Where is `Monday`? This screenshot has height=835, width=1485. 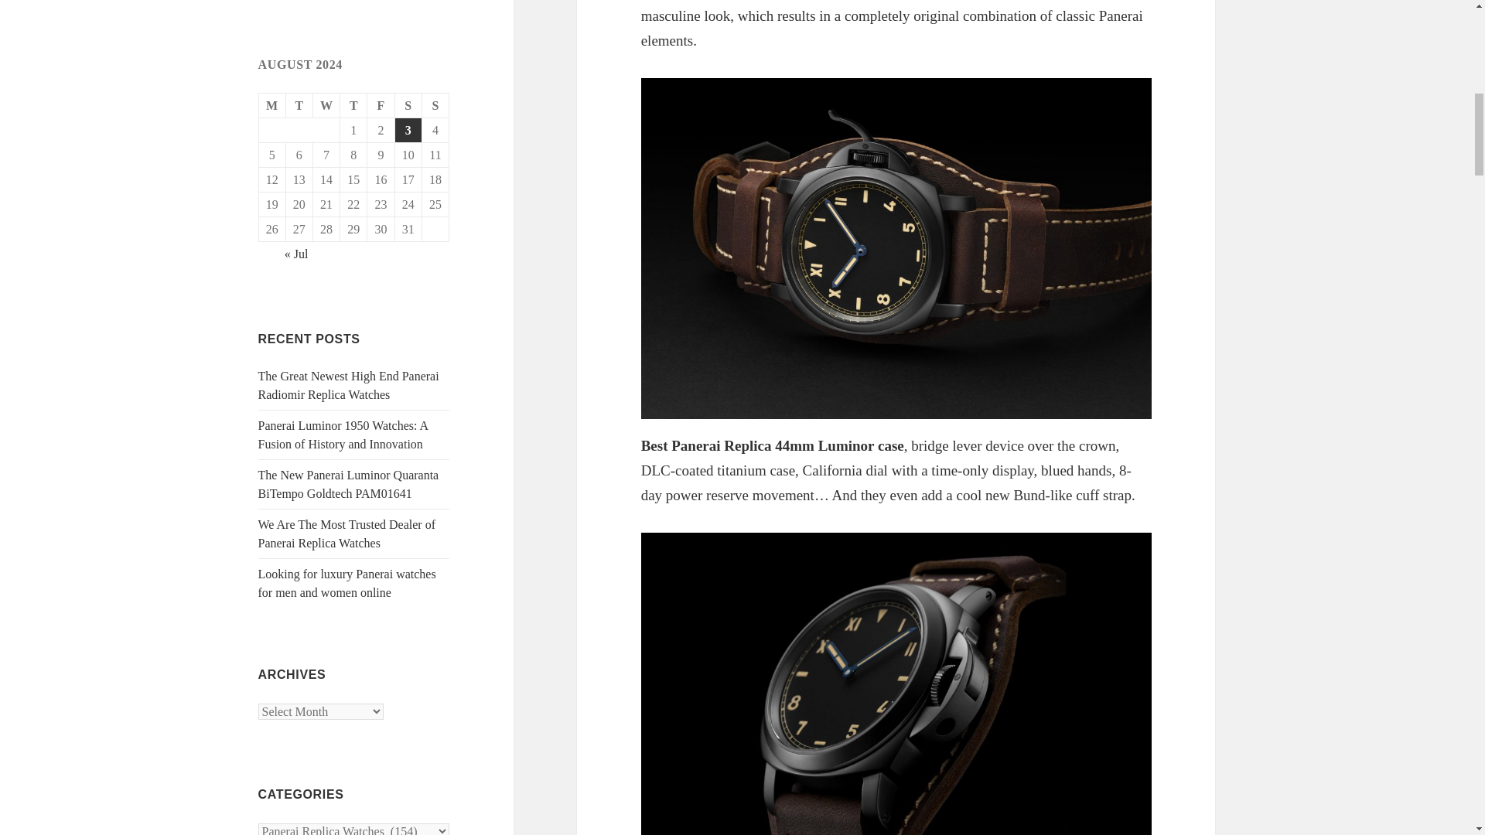 Monday is located at coordinates (272, 105).